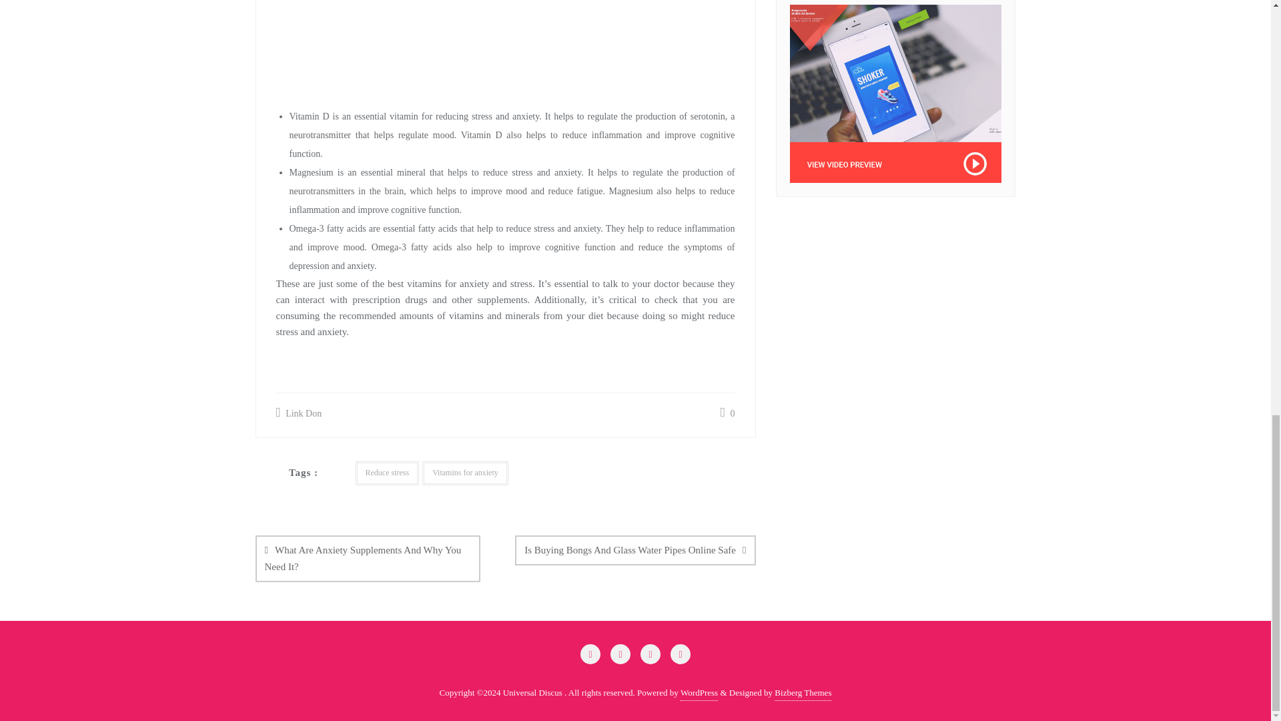 The image size is (1281, 721). What do you see at coordinates (299, 413) in the screenshot?
I see `Link Don` at bounding box center [299, 413].